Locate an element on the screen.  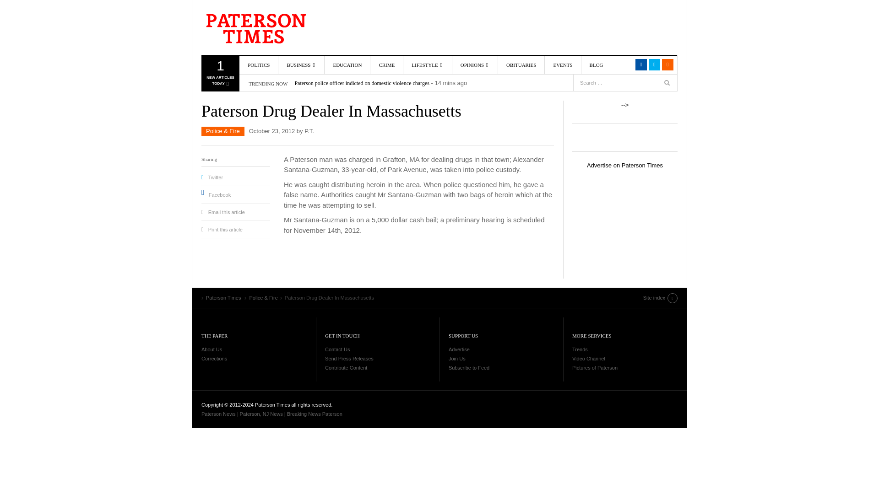
Paterson Times is located at coordinates (254, 27).